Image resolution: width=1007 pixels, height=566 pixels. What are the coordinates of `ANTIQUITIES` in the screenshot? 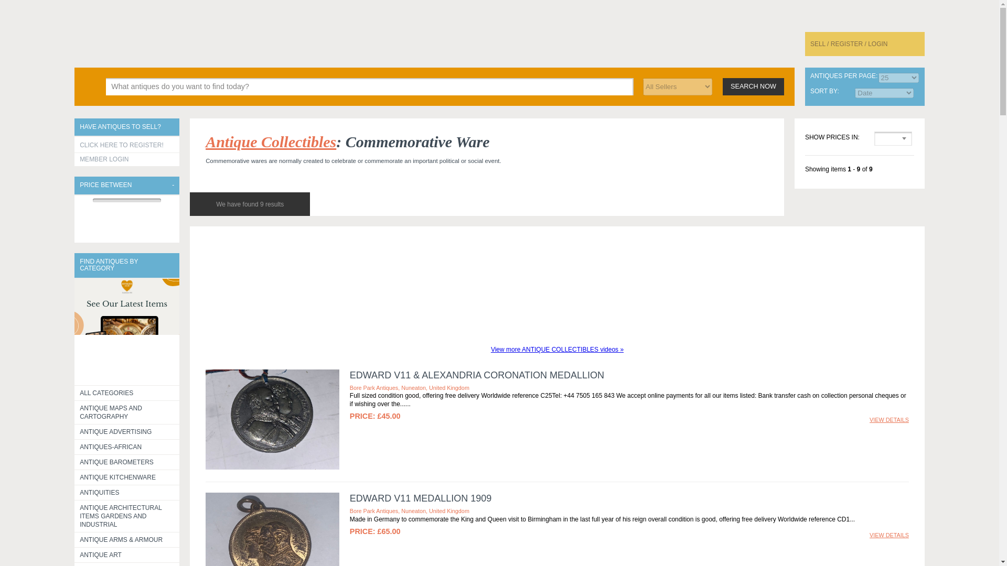 It's located at (127, 492).